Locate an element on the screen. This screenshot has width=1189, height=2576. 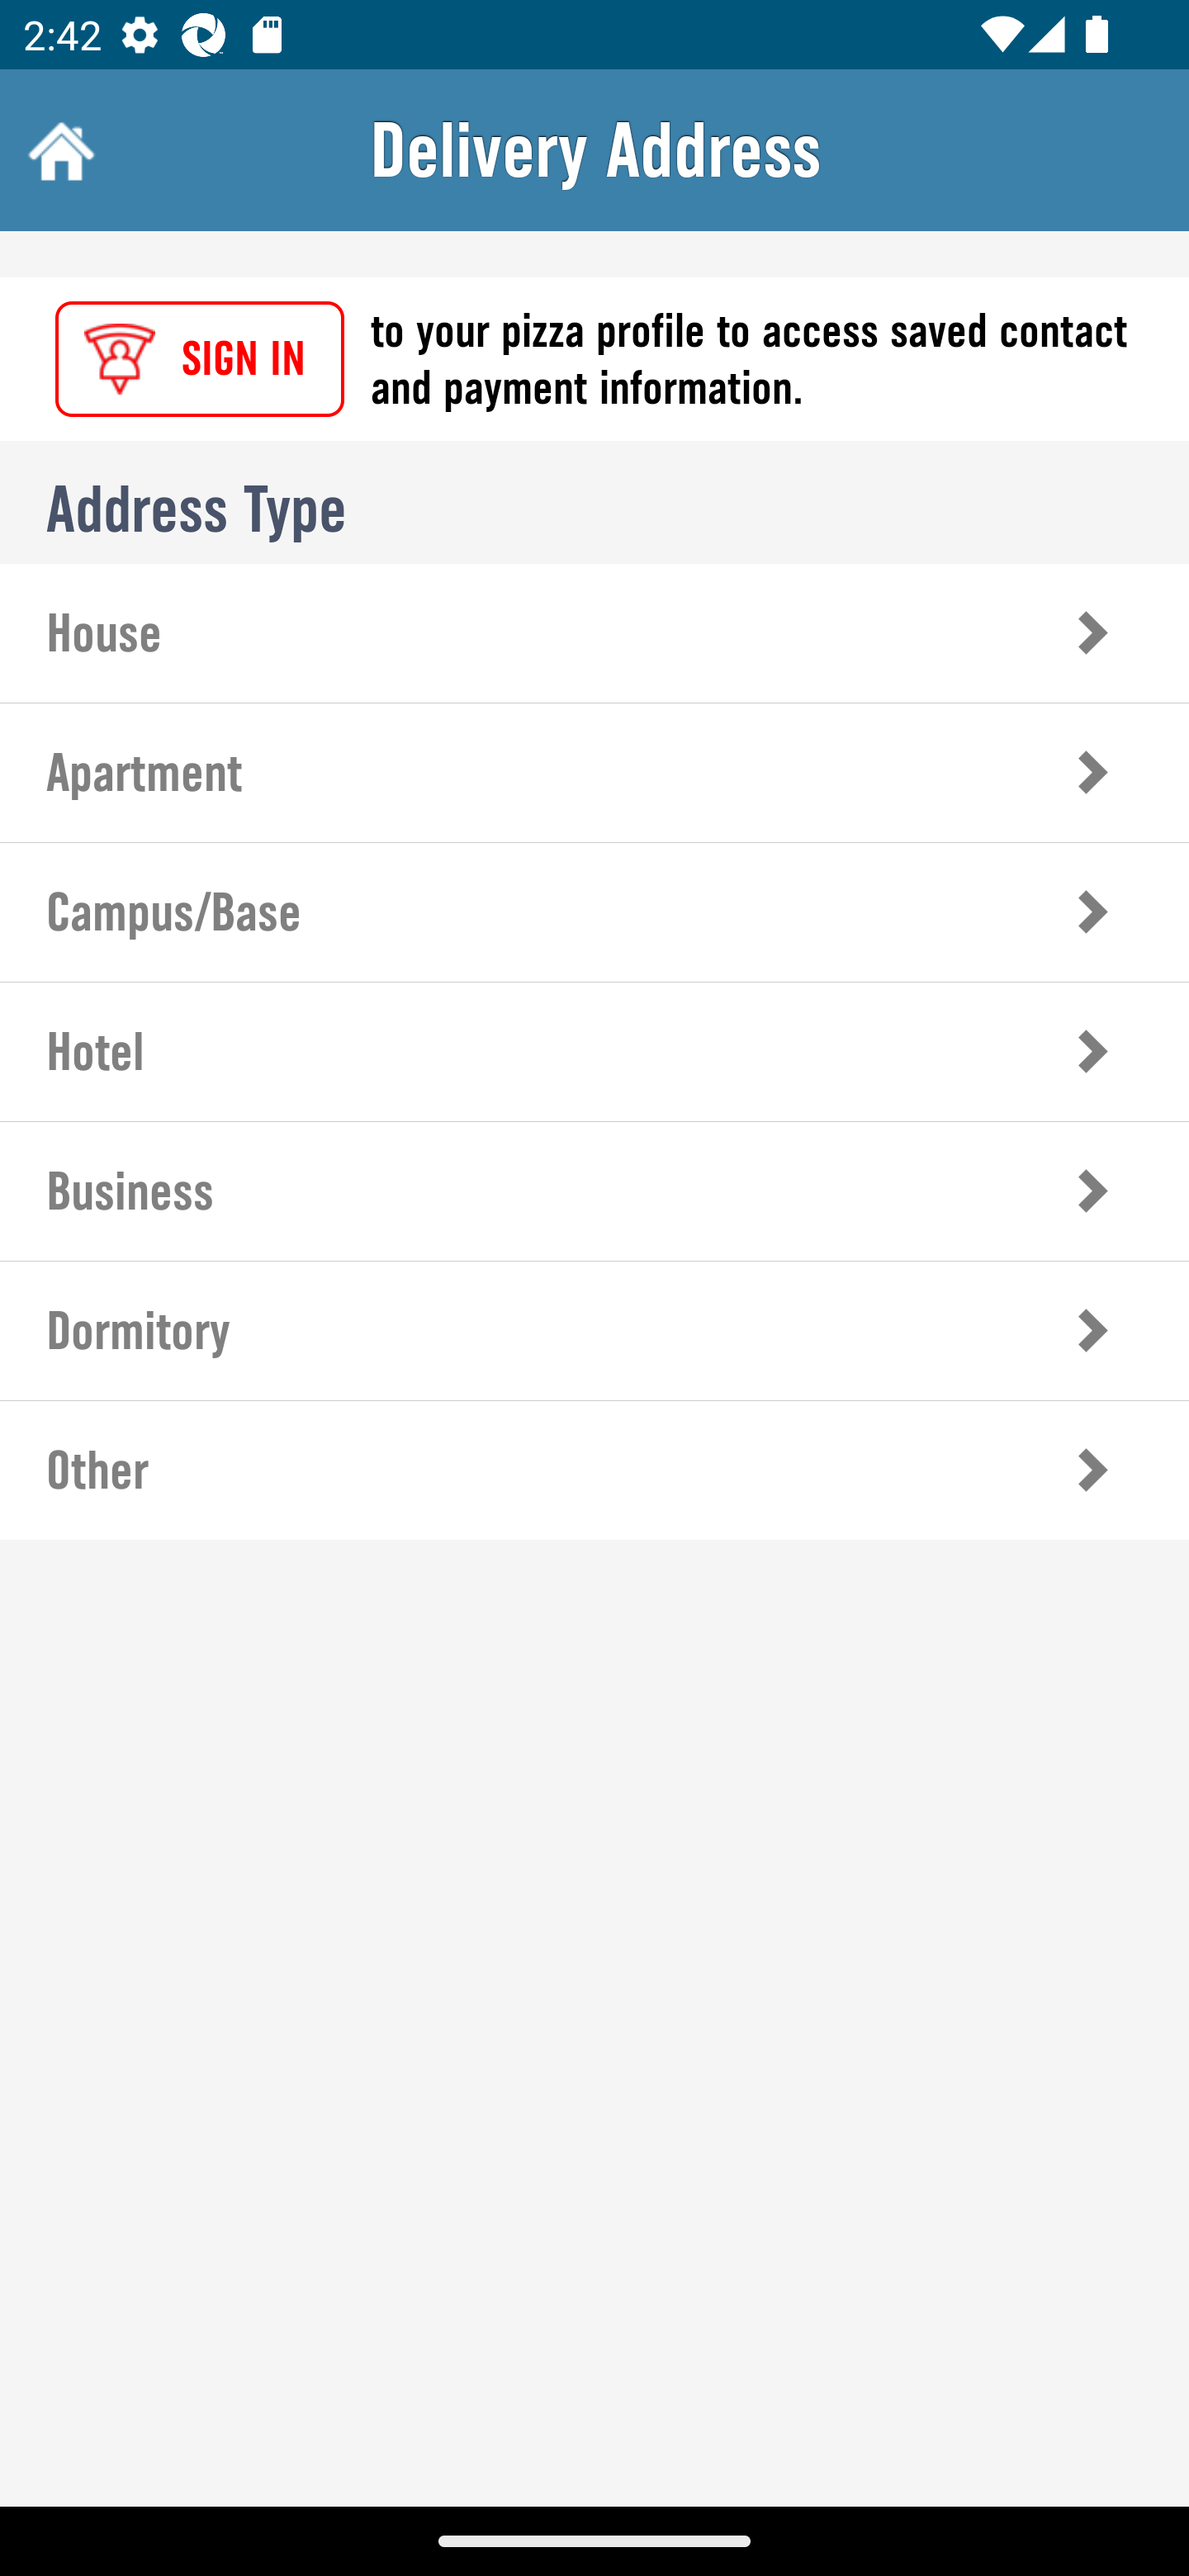
Home is located at coordinates (58, 150).